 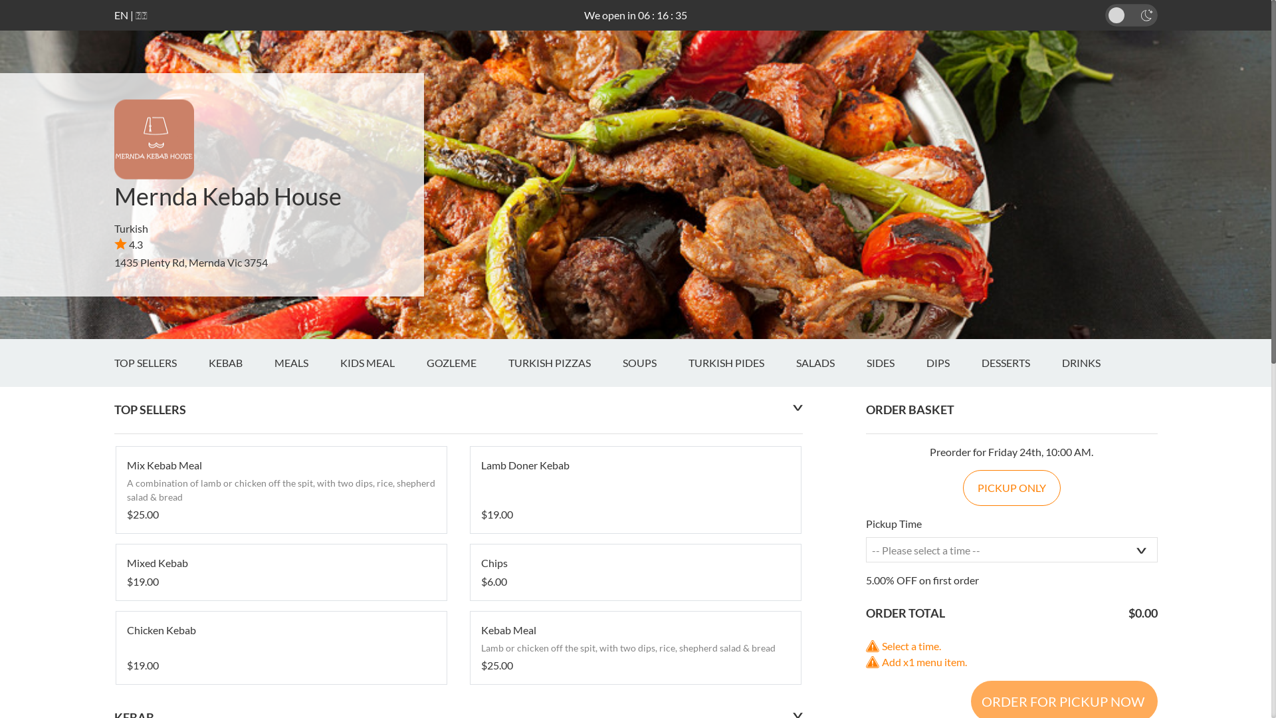 I want to click on Mixed Kebab
$19.00, so click(x=280, y=572).